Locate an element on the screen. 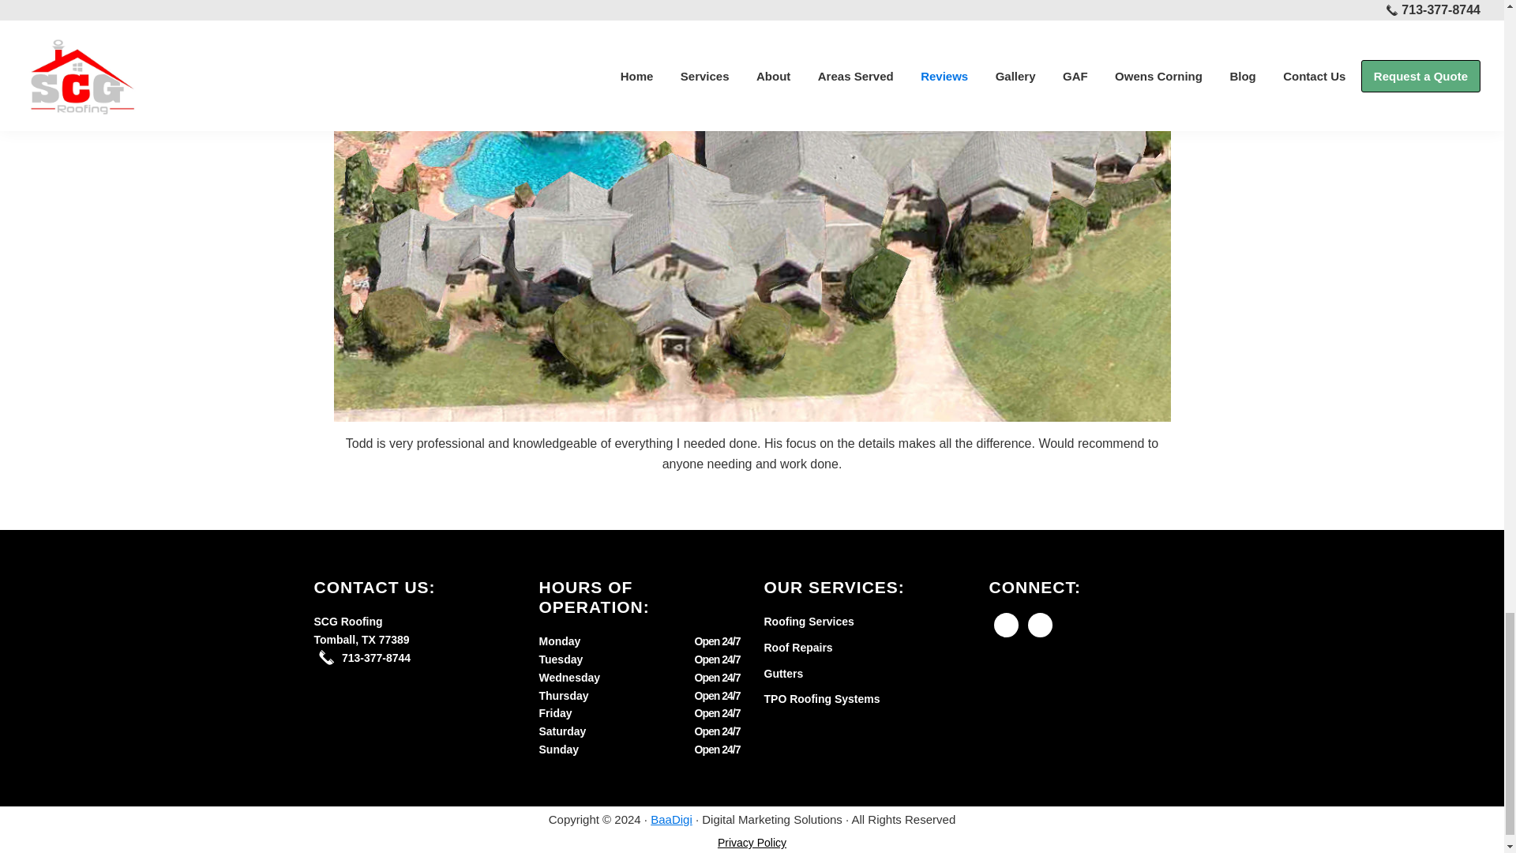  Roofing Services is located at coordinates (809, 621).